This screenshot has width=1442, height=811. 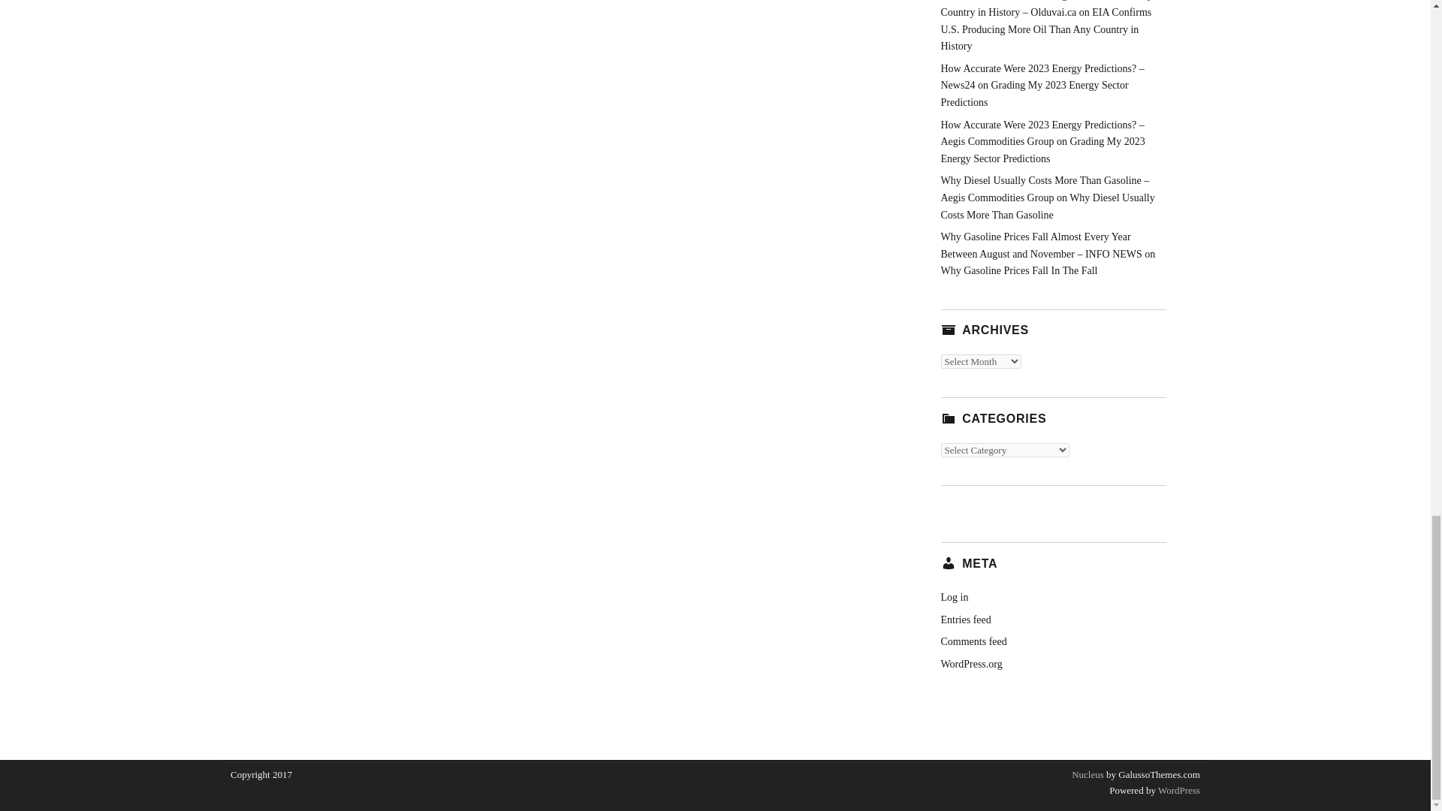 What do you see at coordinates (1178, 790) in the screenshot?
I see `Semantic Personal Publishing Platform` at bounding box center [1178, 790].